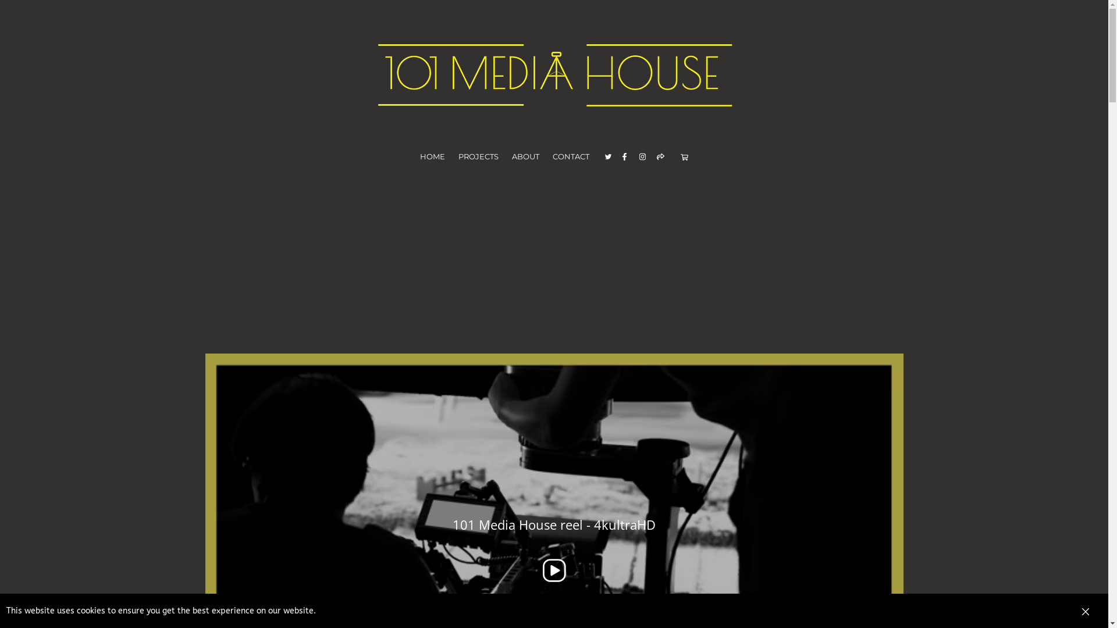 This screenshot has width=1117, height=628. I want to click on CONTACT, so click(571, 157).